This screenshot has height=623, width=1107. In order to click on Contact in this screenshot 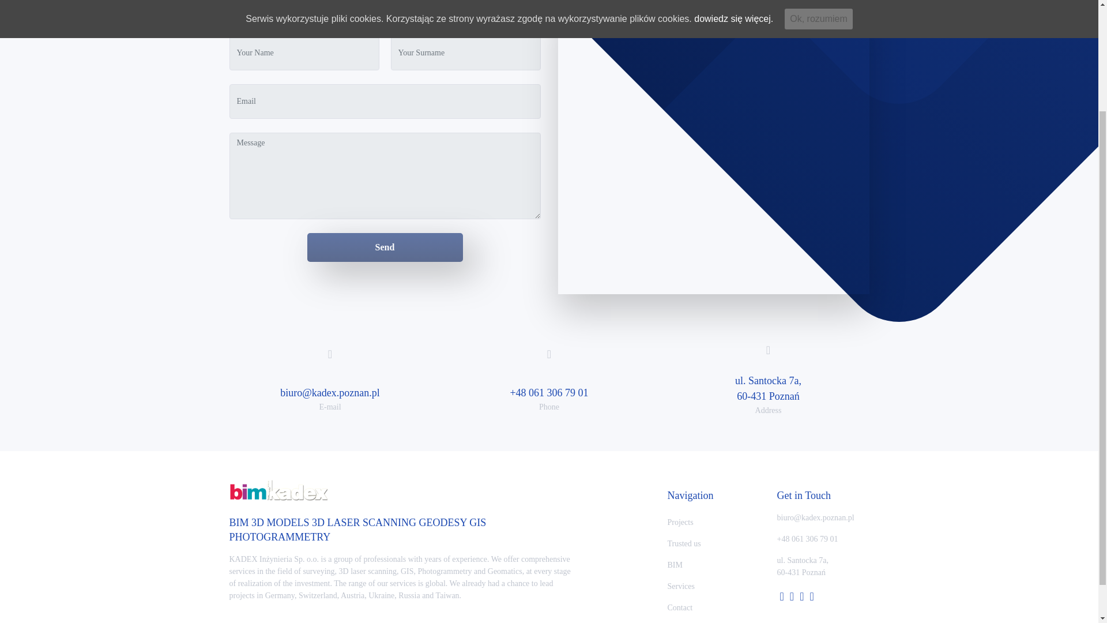, I will do `click(713, 607)`.